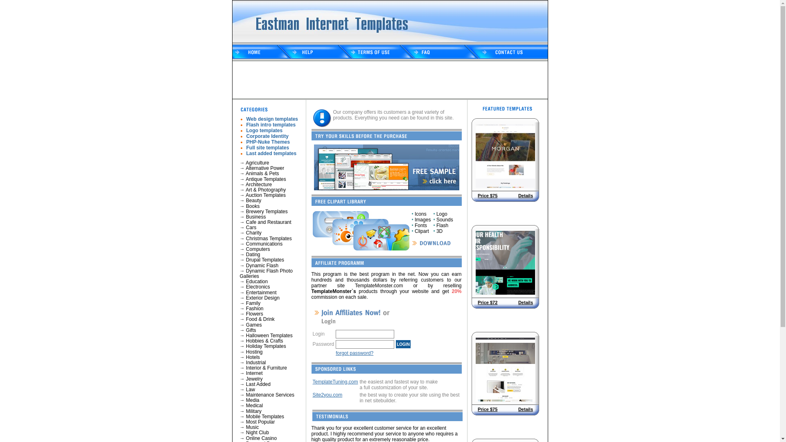 This screenshot has height=442, width=786. What do you see at coordinates (257, 433) in the screenshot?
I see `Night Club` at bounding box center [257, 433].